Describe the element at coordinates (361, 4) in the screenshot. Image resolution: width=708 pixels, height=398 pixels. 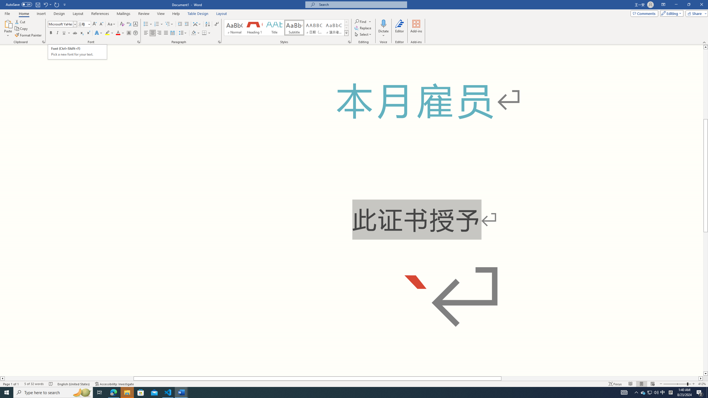
I see `Microsoft search` at that location.